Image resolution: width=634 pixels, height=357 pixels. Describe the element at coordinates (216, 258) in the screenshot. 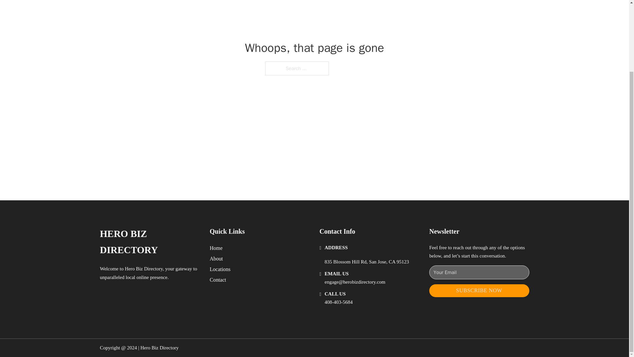

I see `About` at that location.